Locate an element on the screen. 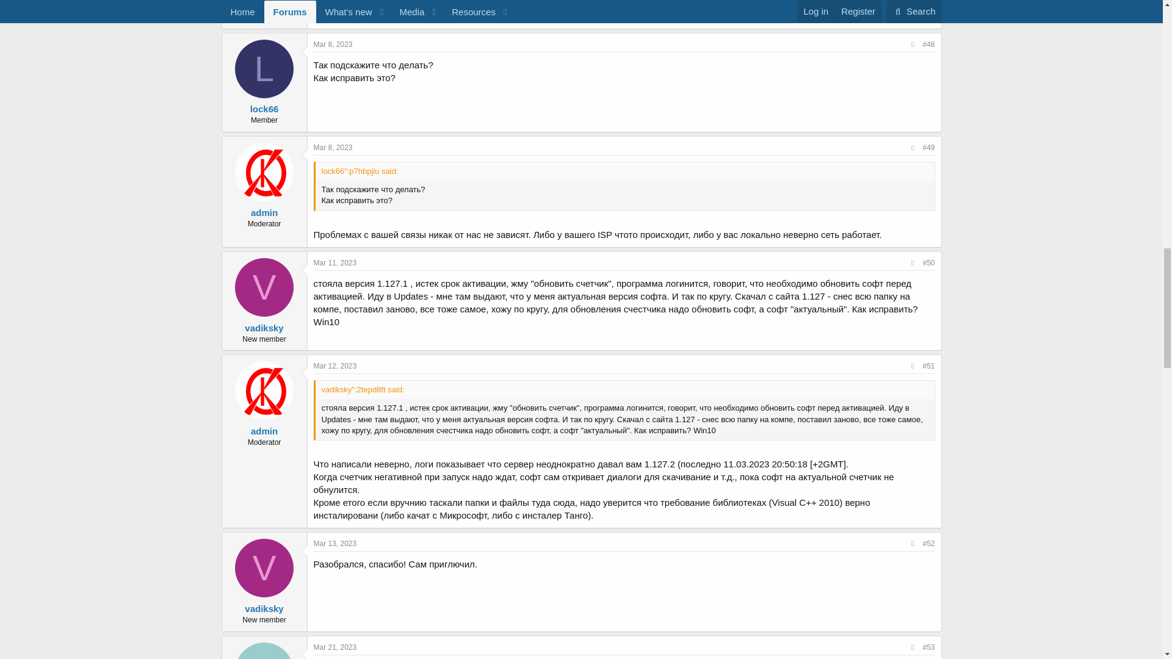 The image size is (1172, 659). Mar 11, 2023 at 6:51 PM is located at coordinates (336, 263).